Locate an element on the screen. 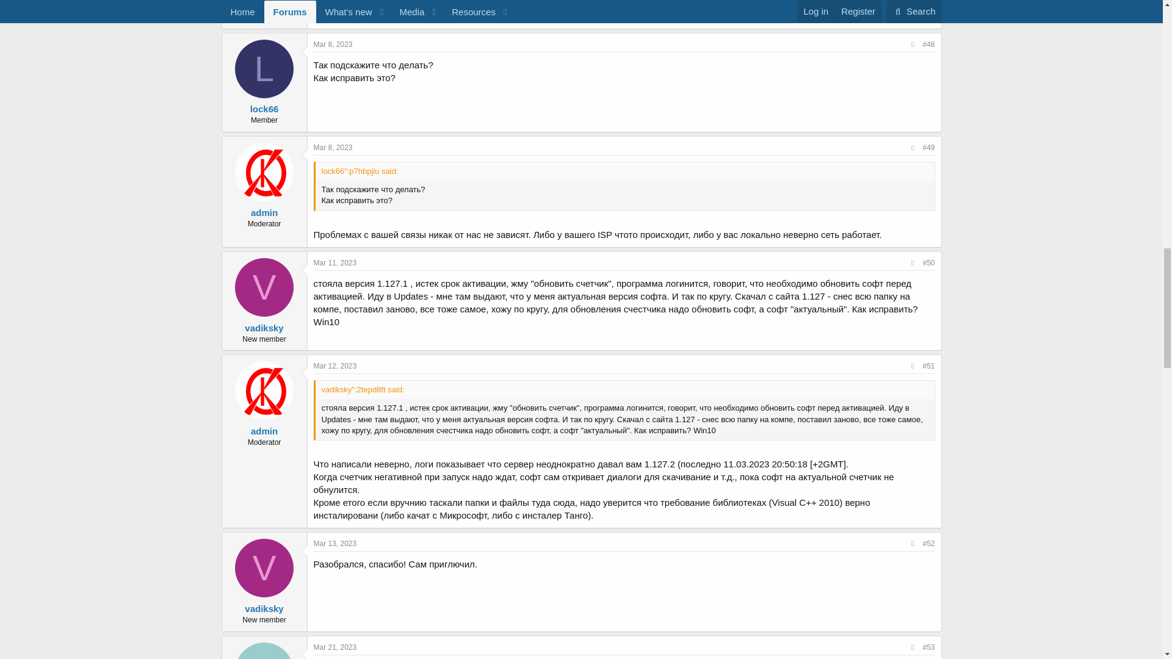 The image size is (1172, 659). Mar 11, 2023 at 6:51 PM is located at coordinates (336, 263).